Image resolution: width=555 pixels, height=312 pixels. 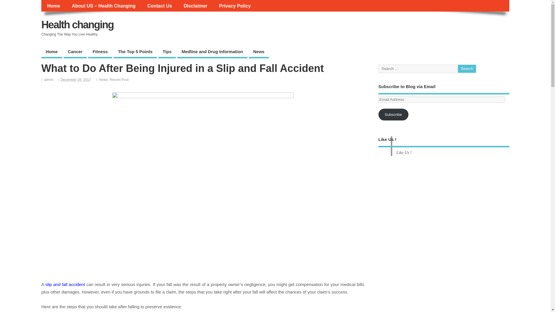 What do you see at coordinates (467, 69) in the screenshot?
I see `Search` at bounding box center [467, 69].